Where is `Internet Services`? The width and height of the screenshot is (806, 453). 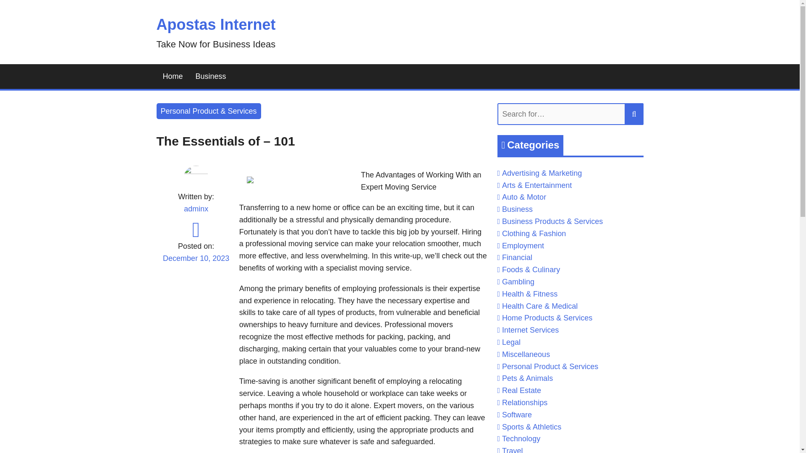
Internet Services is located at coordinates (530, 330).